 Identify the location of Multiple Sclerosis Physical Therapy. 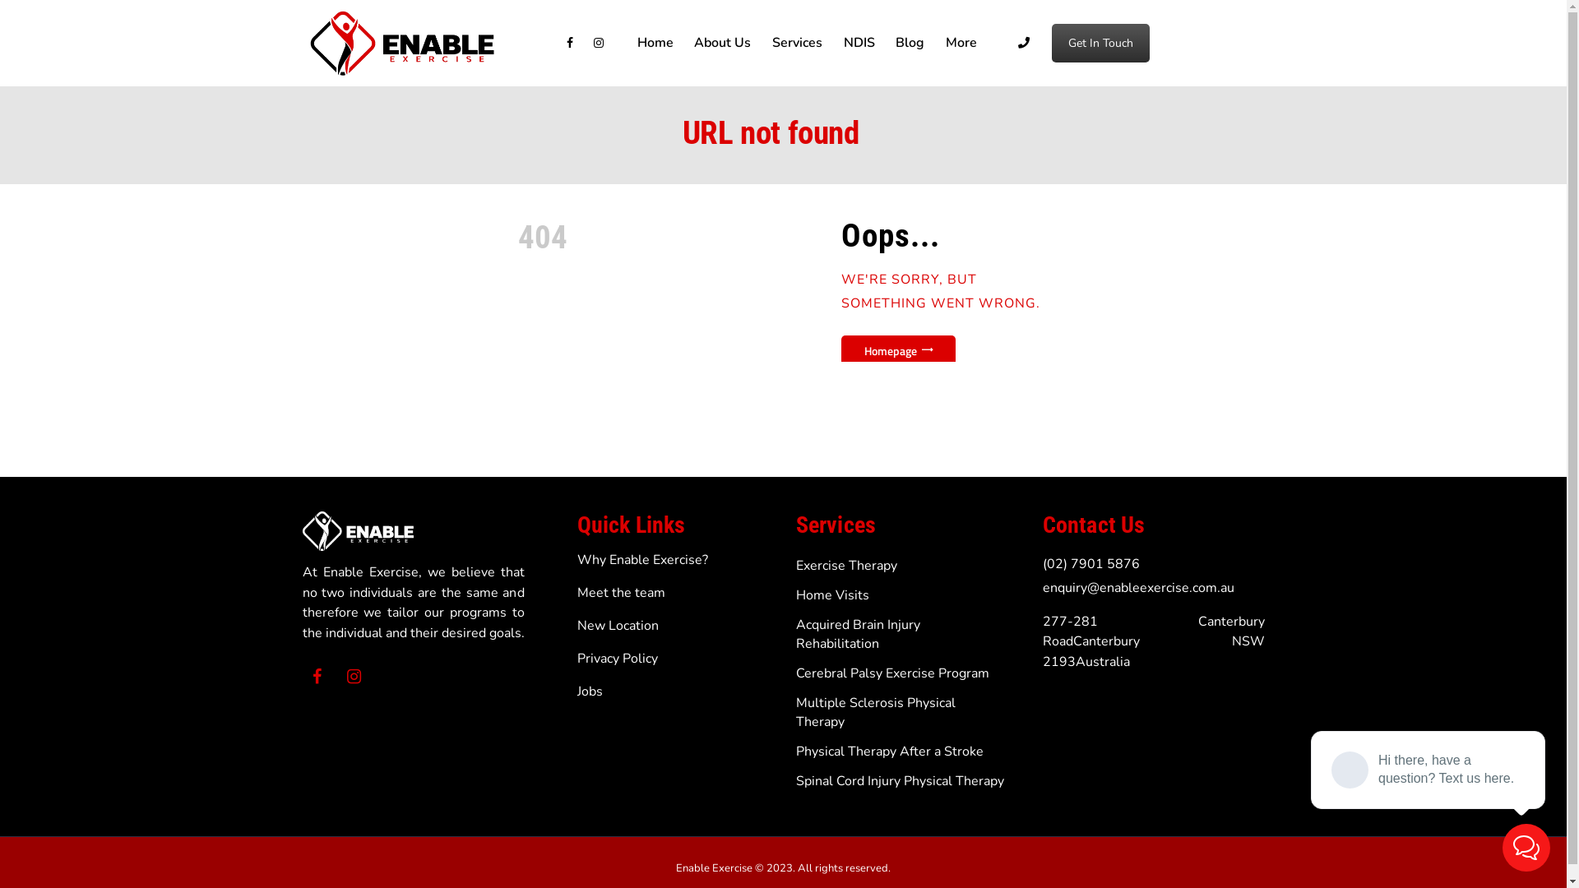
(876, 712).